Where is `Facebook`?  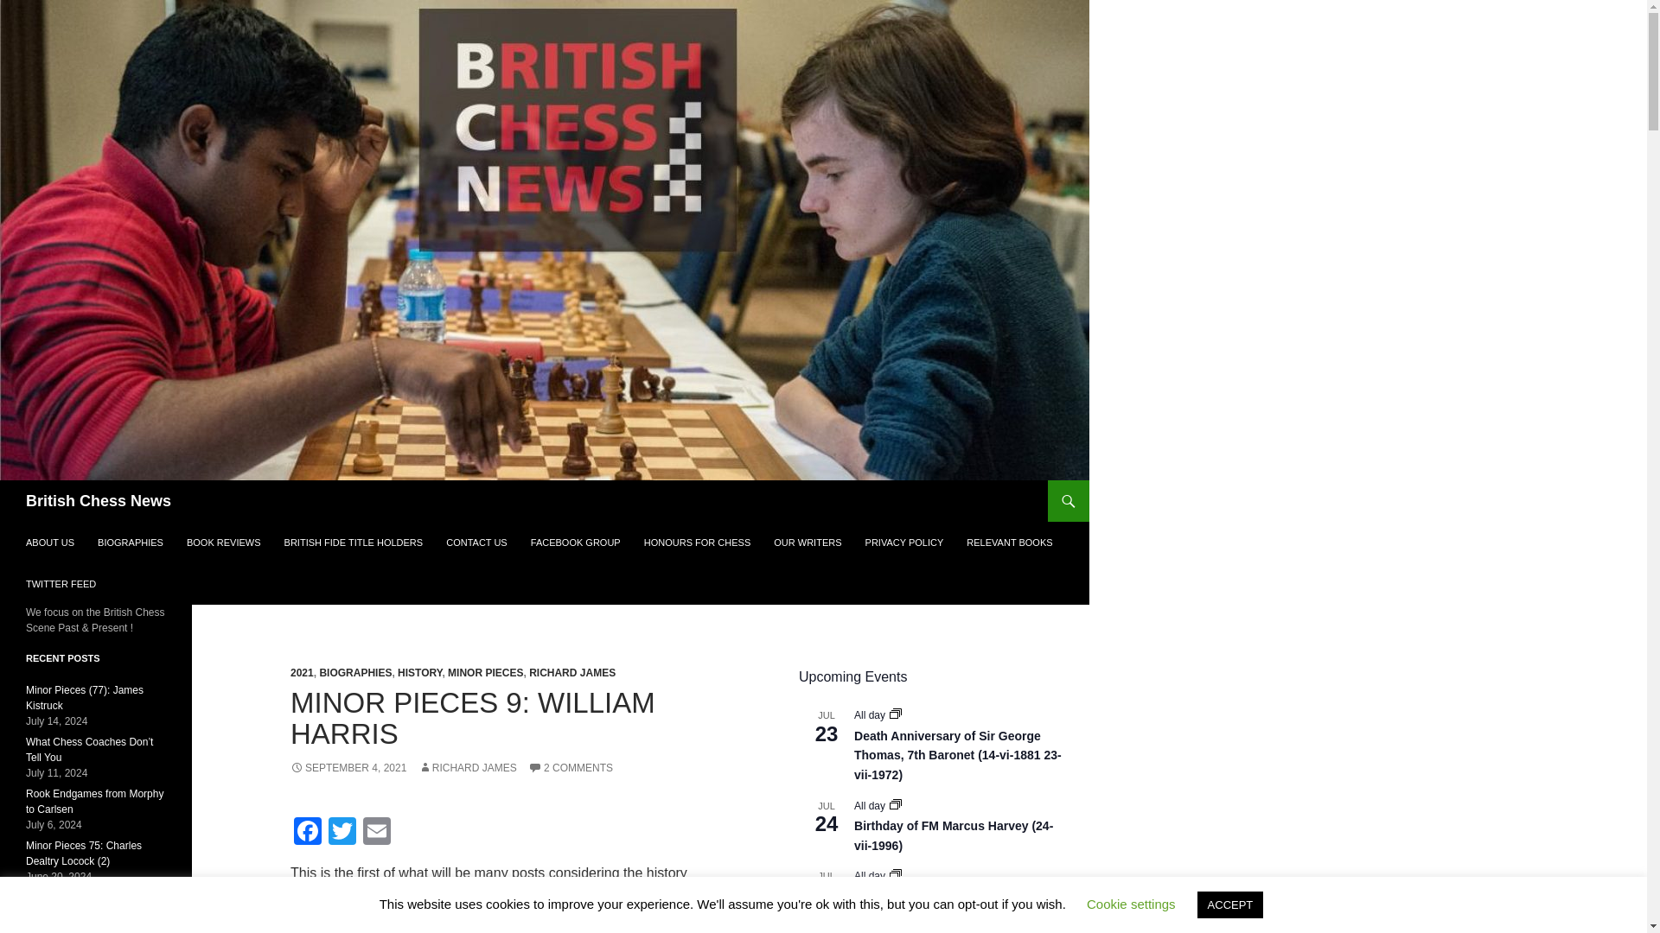
Facebook is located at coordinates (308, 833).